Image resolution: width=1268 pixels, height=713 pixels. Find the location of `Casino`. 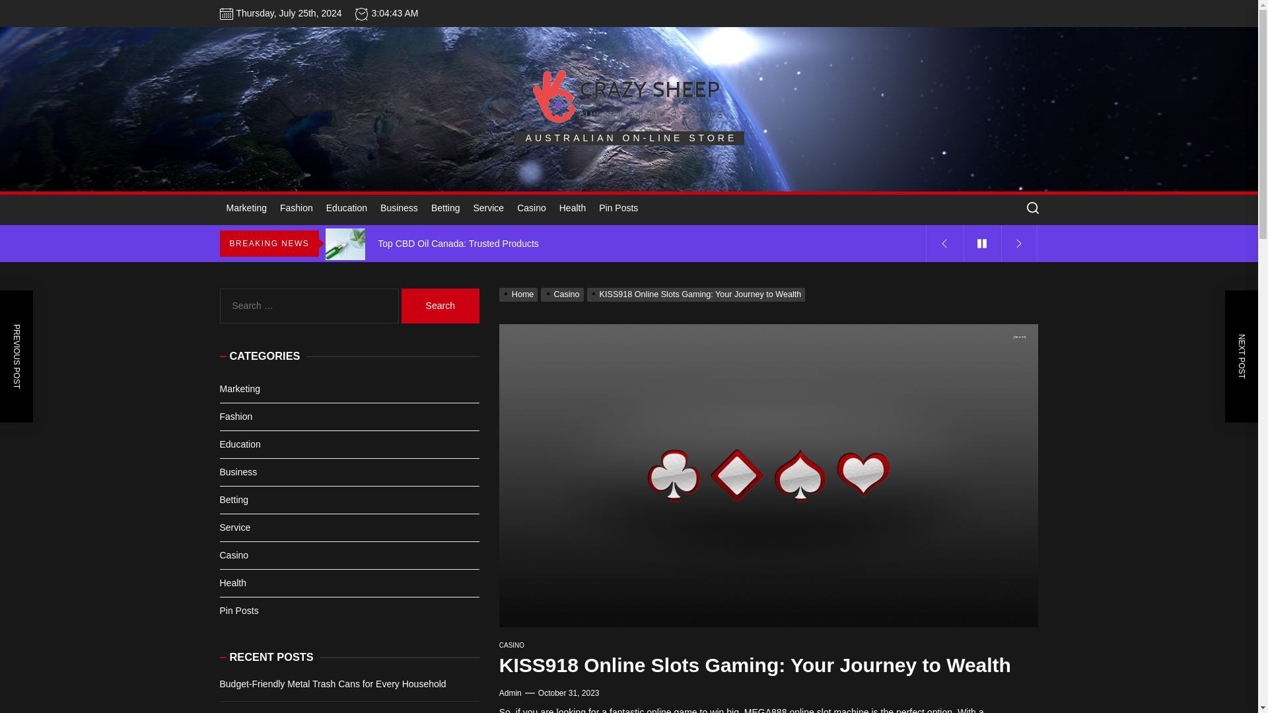

Casino is located at coordinates (532, 209).